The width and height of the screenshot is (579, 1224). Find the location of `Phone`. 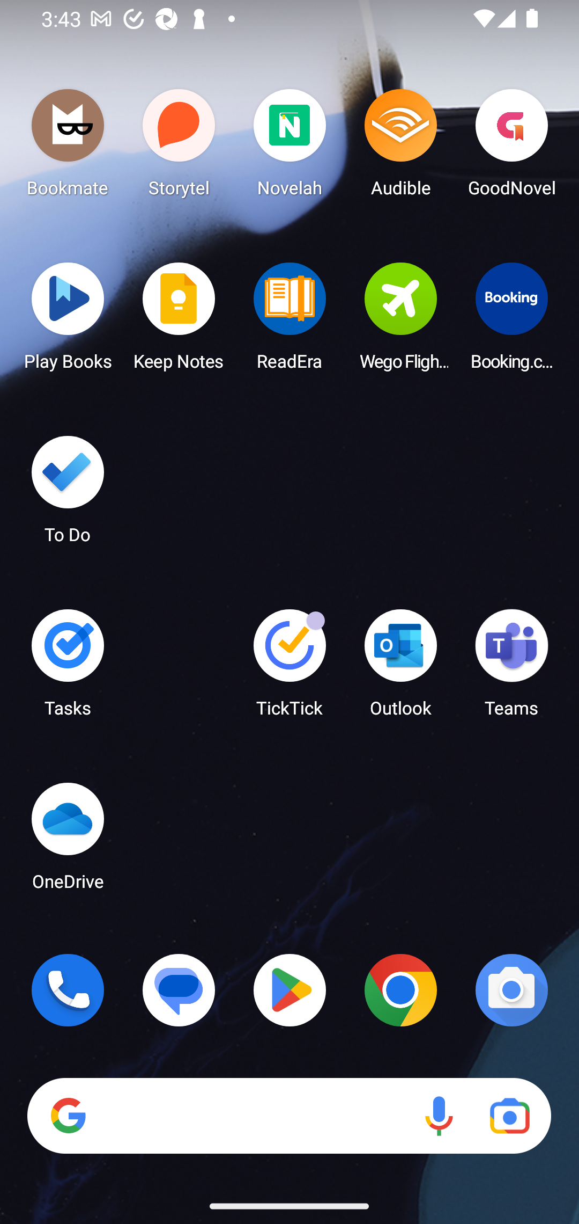

Phone is located at coordinates (68, 990).